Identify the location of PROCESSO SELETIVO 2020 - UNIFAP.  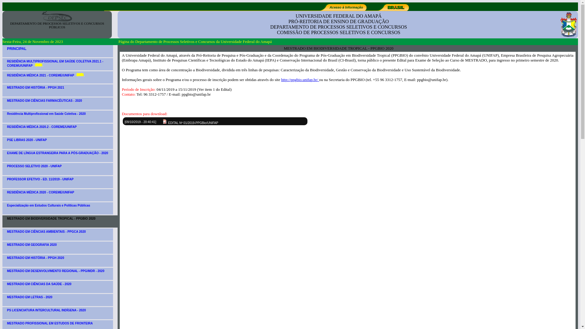
(58, 169).